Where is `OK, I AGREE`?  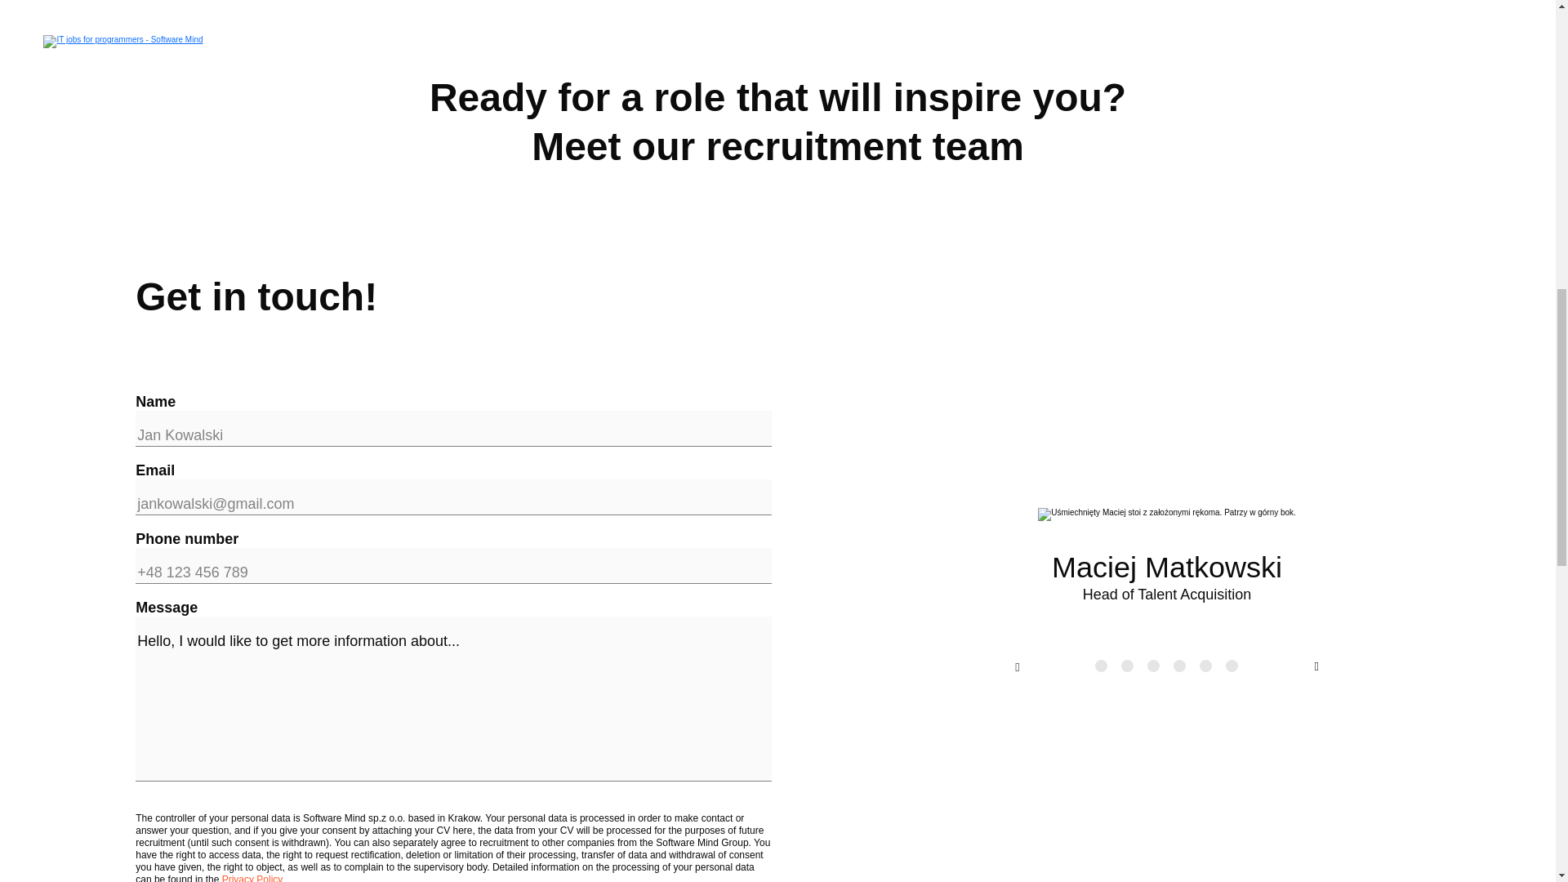
OK, I AGREE is located at coordinates (1392, 108).